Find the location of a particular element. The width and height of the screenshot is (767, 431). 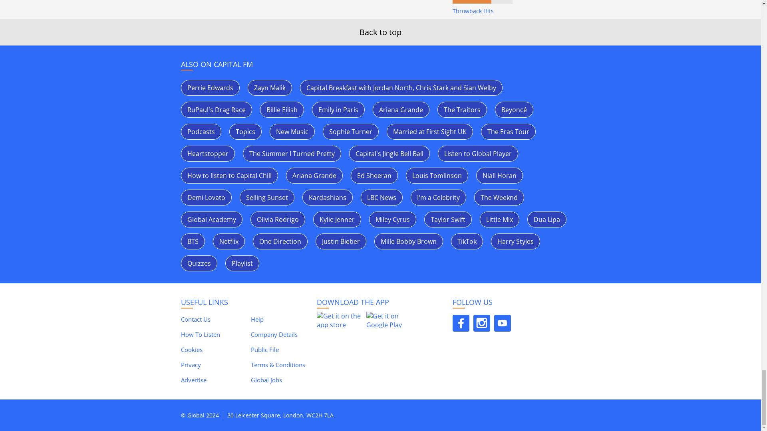

Back to top is located at coordinates (380, 32).